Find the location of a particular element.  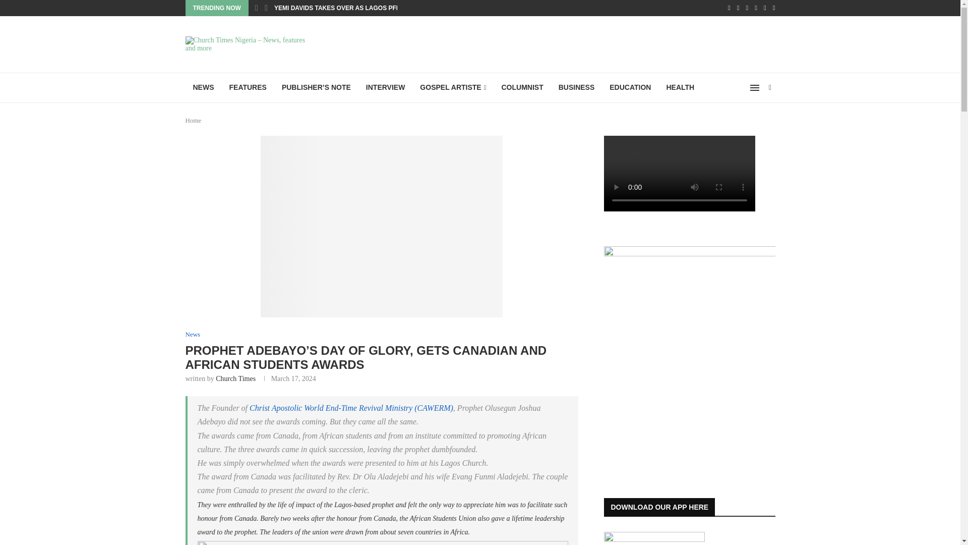

BUSINESS is located at coordinates (576, 88).